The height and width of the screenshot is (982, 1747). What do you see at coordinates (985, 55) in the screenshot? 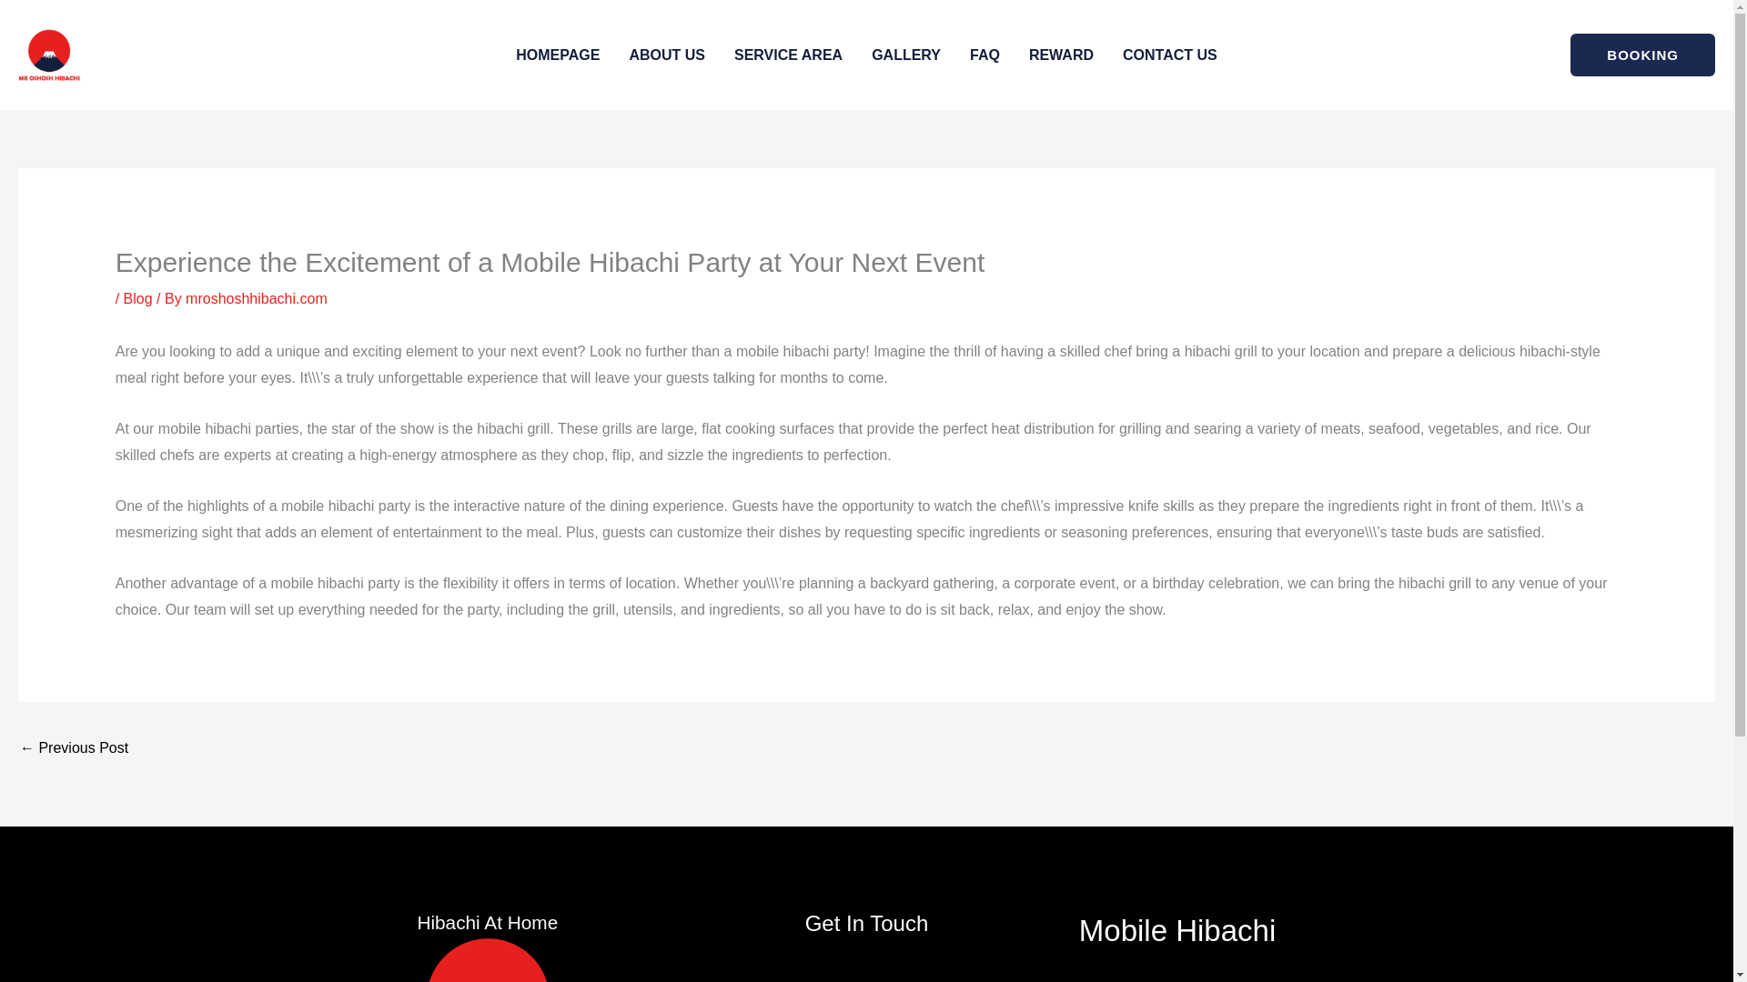
I see `FAQ` at bounding box center [985, 55].